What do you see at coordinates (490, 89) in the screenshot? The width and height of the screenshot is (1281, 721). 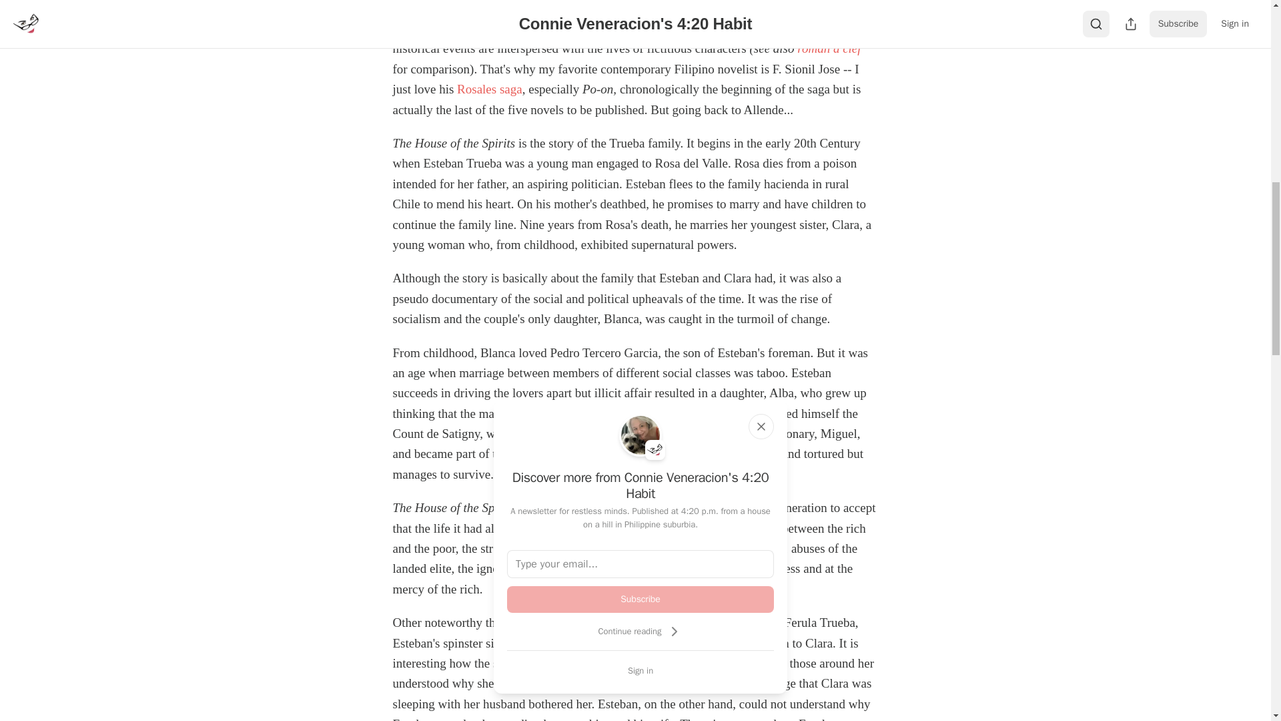 I see `Rosales saga` at bounding box center [490, 89].